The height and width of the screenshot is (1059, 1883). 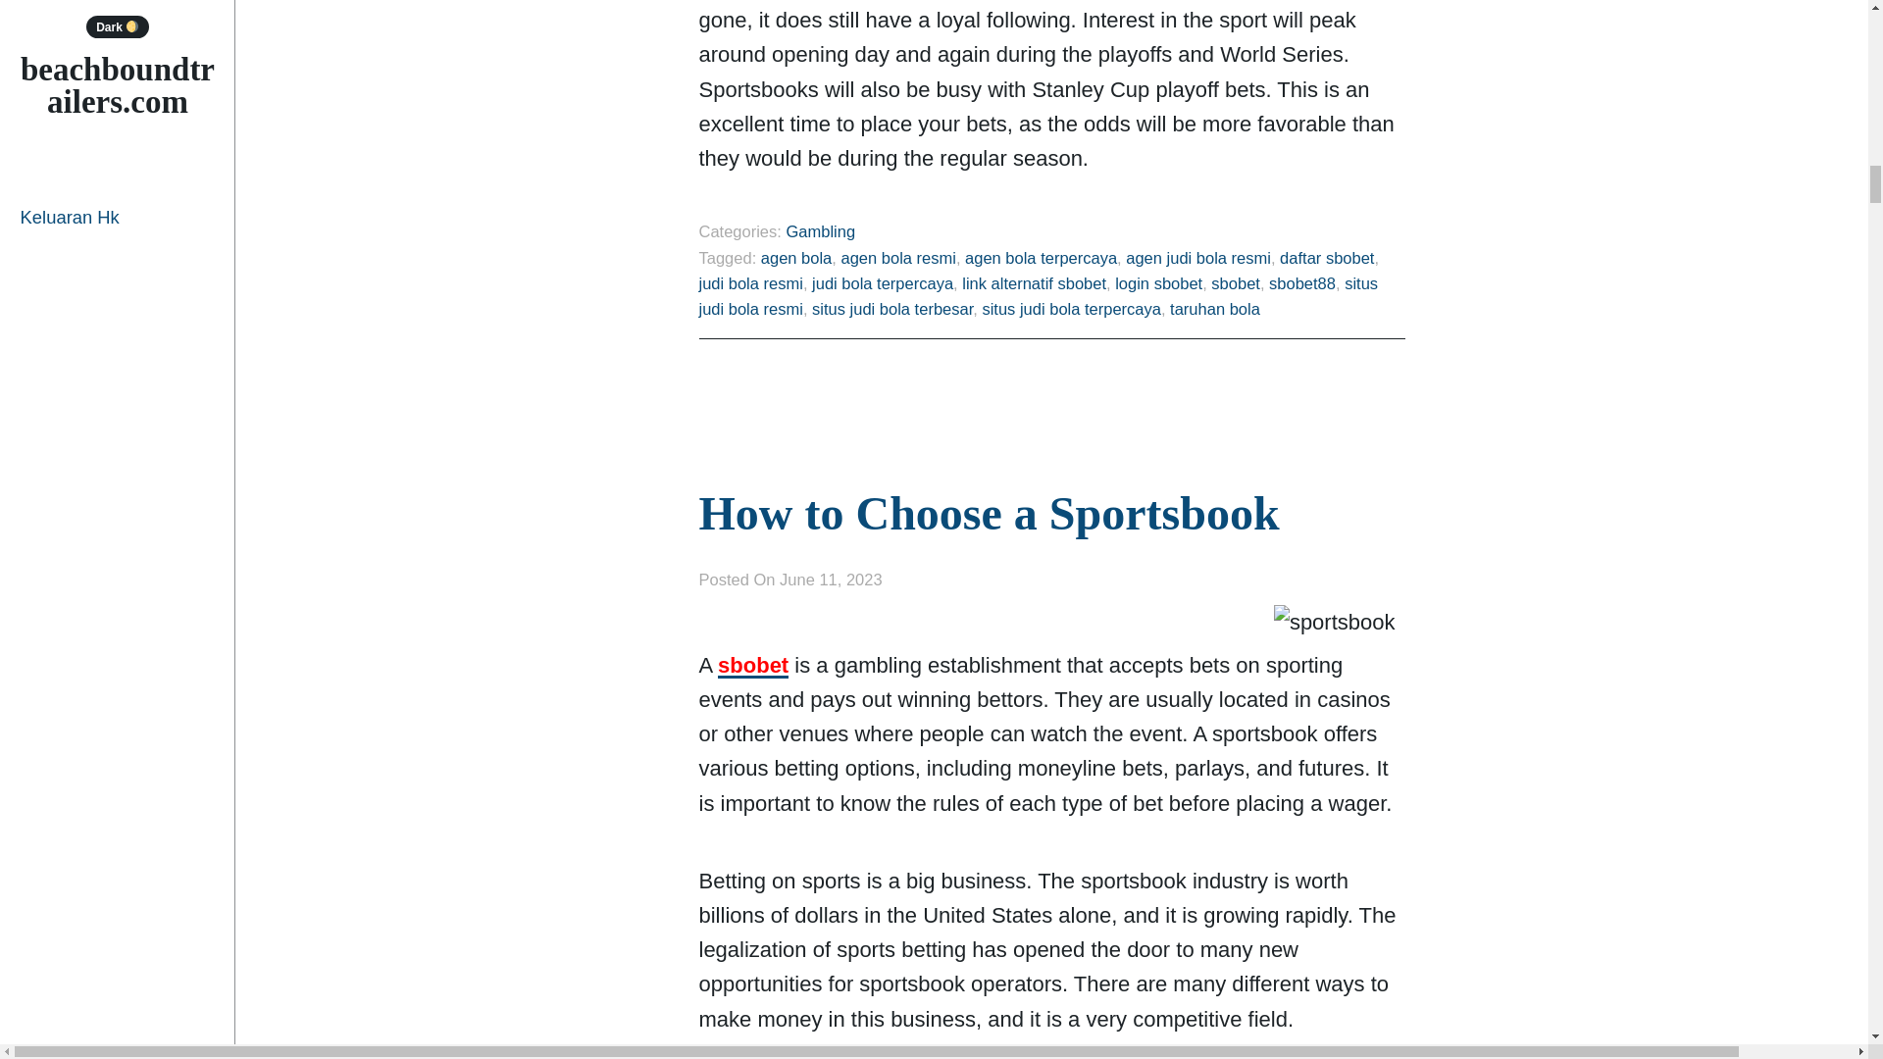 I want to click on Gambling, so click(x=820, y=231).